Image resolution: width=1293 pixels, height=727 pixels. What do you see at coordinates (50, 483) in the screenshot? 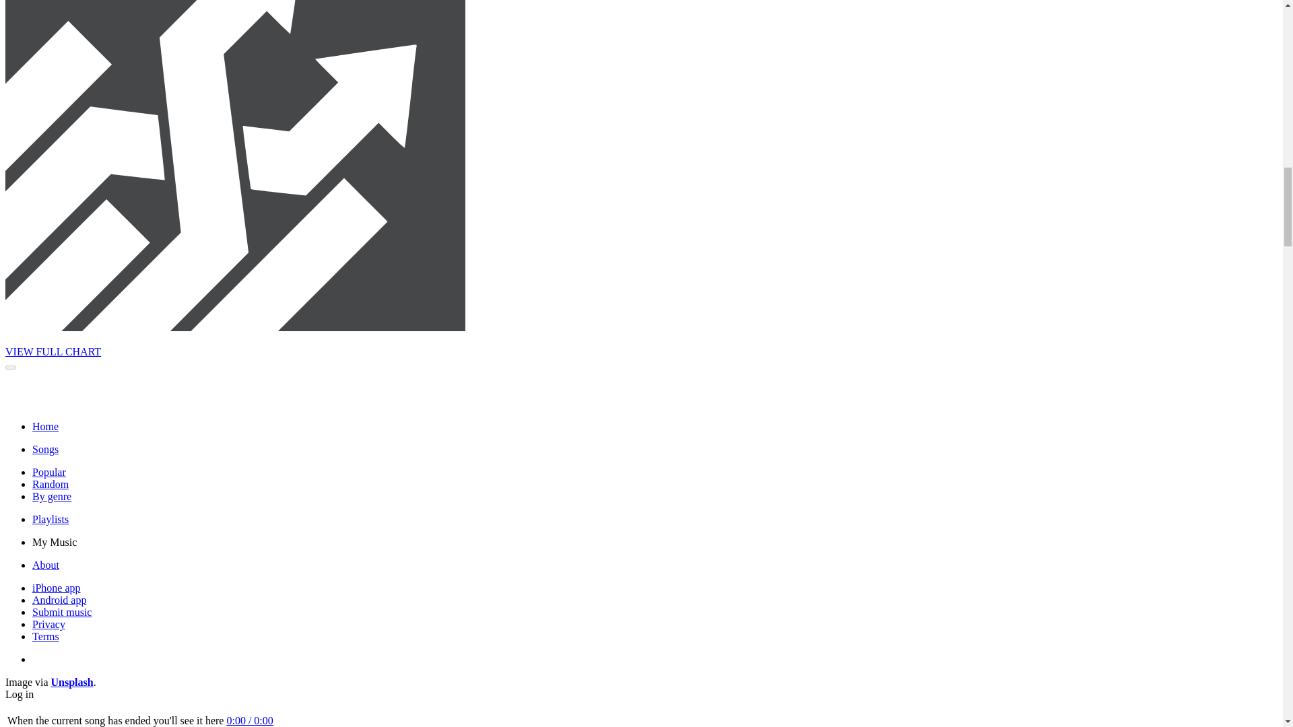
I see `Random` at bounding box center [50, 483].